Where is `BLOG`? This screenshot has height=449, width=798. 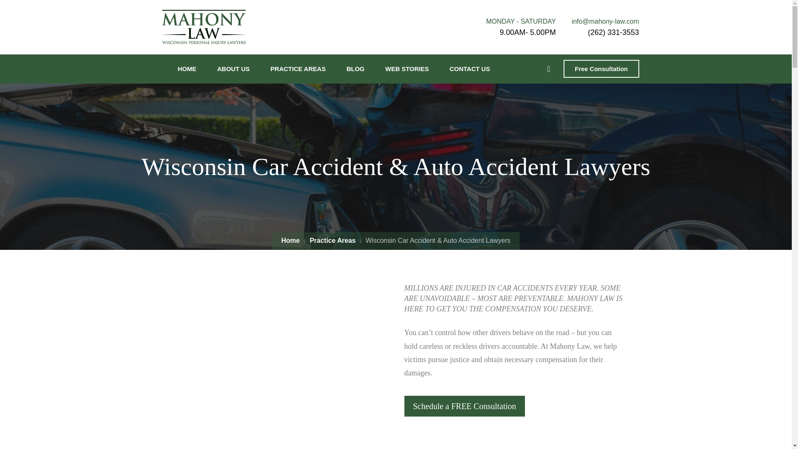
BLOG is located at coordinates (355, 69).